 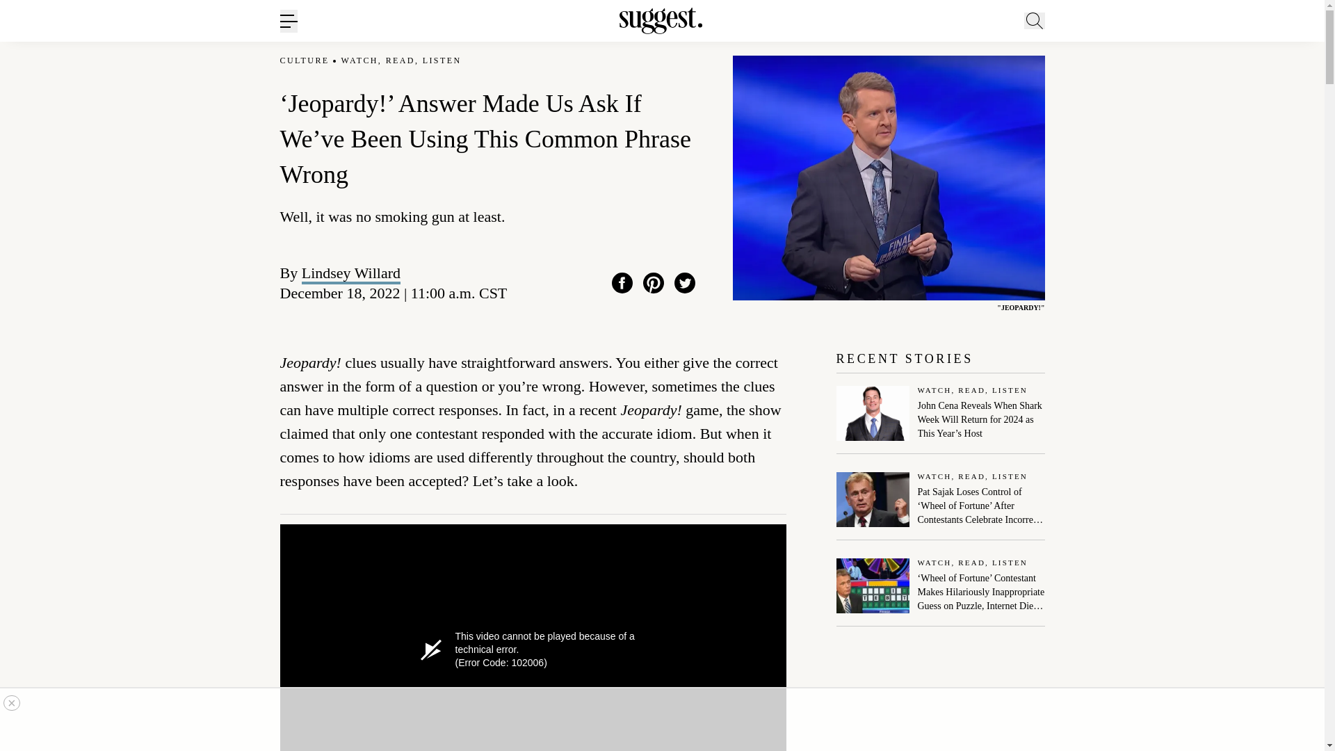 What do you see at coordinates (654, 283) in the screenshot?
I see `Pinterest` at bounding box center [654, 283].